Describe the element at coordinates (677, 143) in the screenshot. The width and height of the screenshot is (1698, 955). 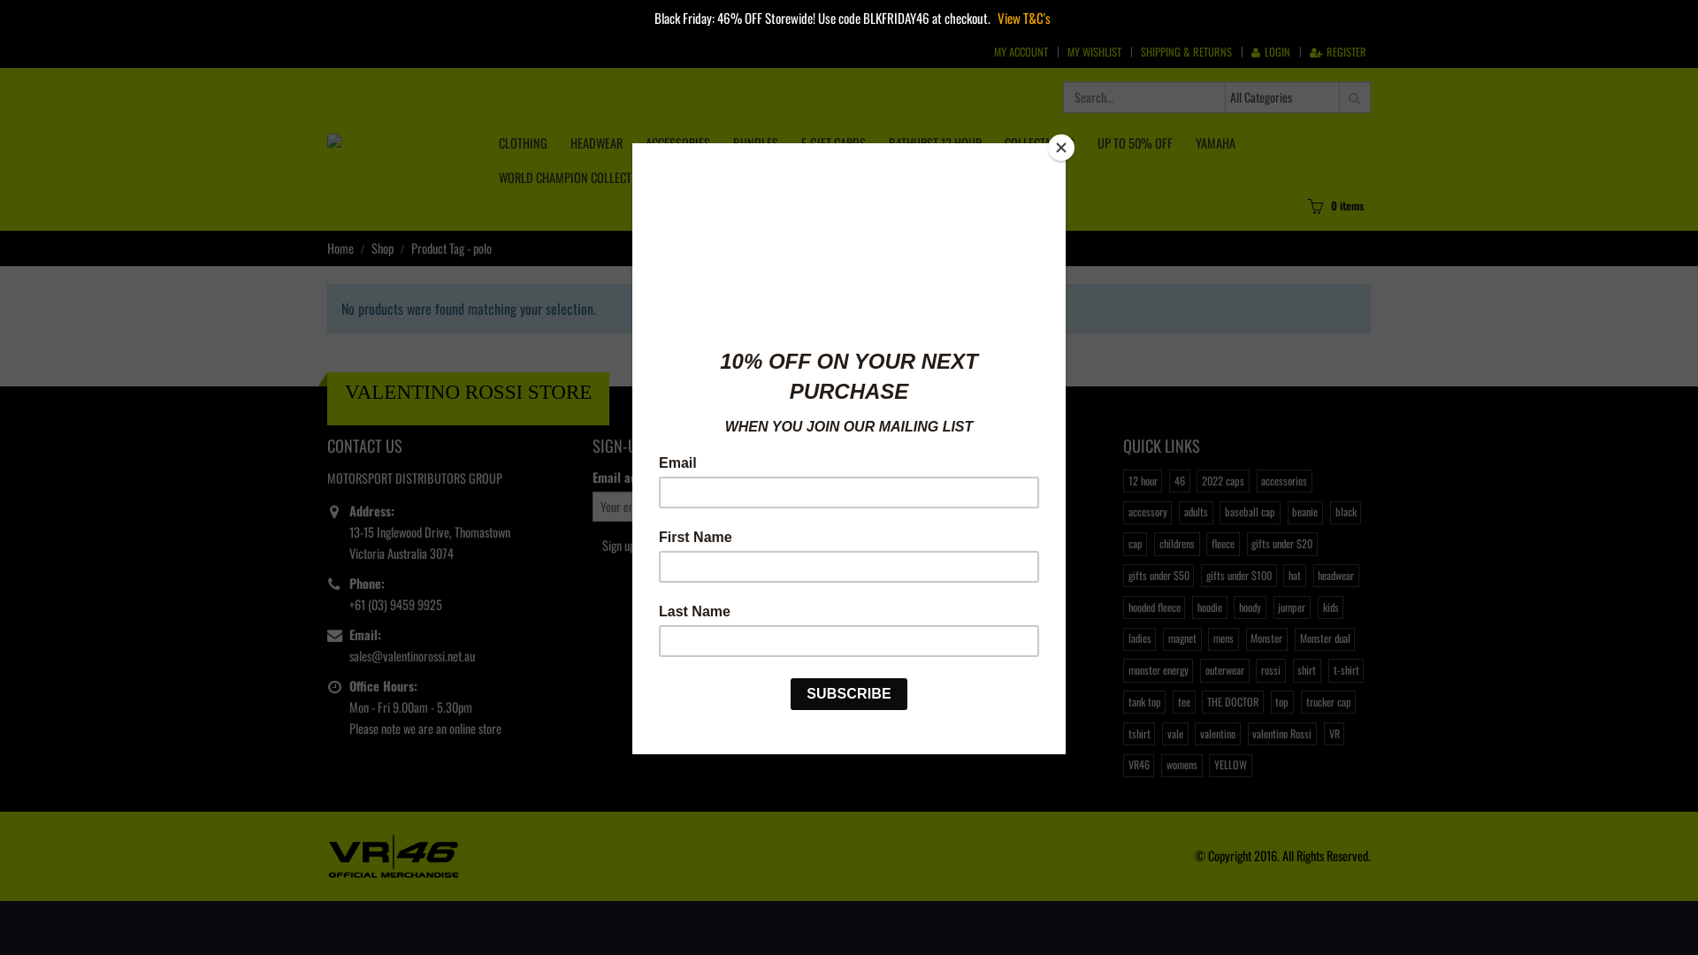
I see `ACCESSORIES` at that location.